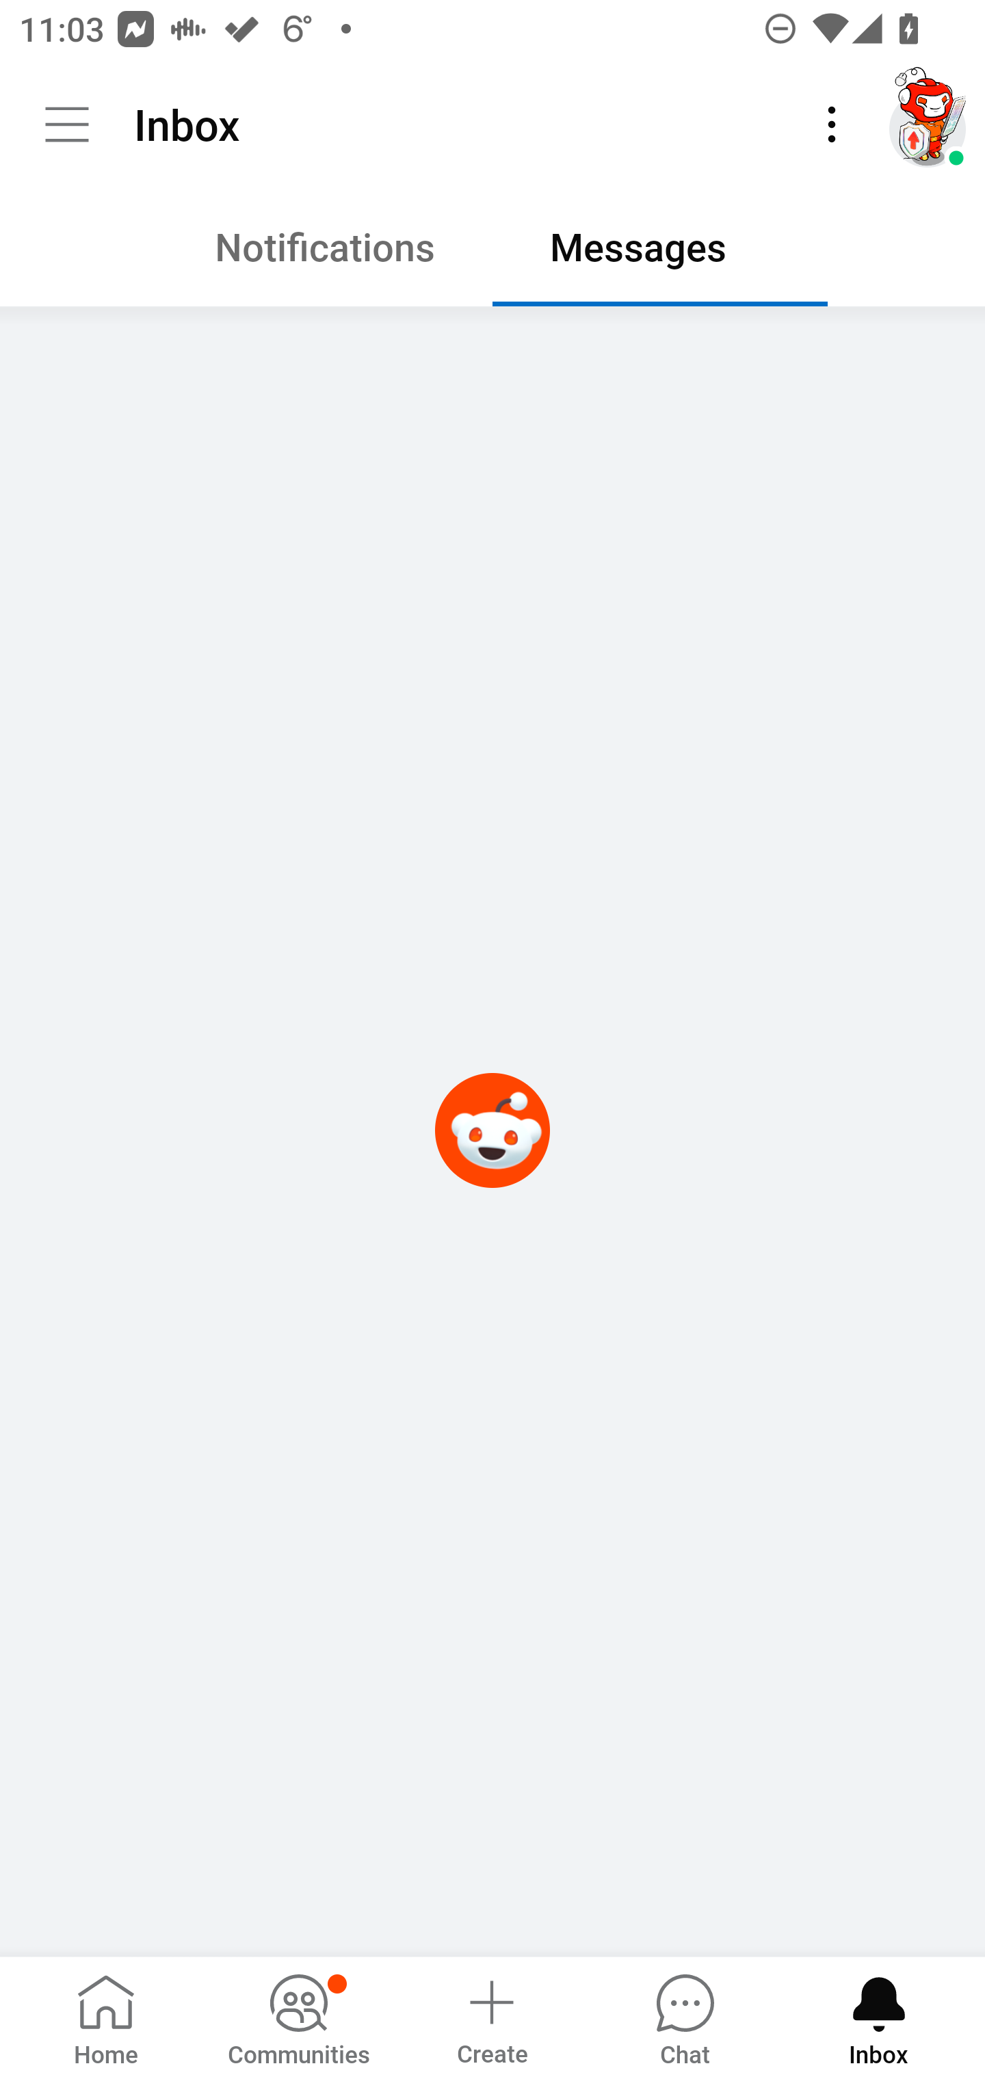  Describe the element at coordinates (928, 124) in the screenshot. I see `TestAppium002 account` at that location.